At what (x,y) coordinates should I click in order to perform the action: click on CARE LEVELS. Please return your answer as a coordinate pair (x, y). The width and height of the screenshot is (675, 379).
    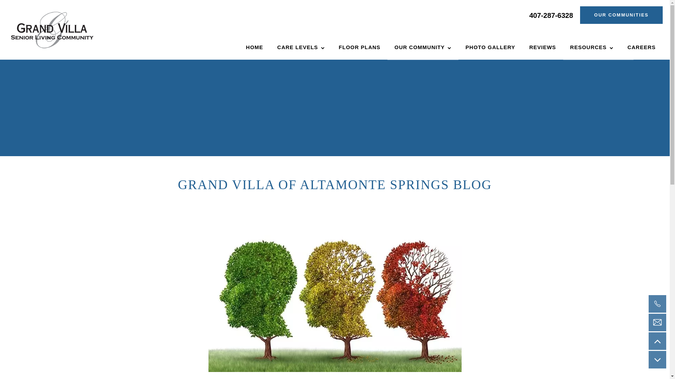
    Looking at the image, I should click on (301, 47).